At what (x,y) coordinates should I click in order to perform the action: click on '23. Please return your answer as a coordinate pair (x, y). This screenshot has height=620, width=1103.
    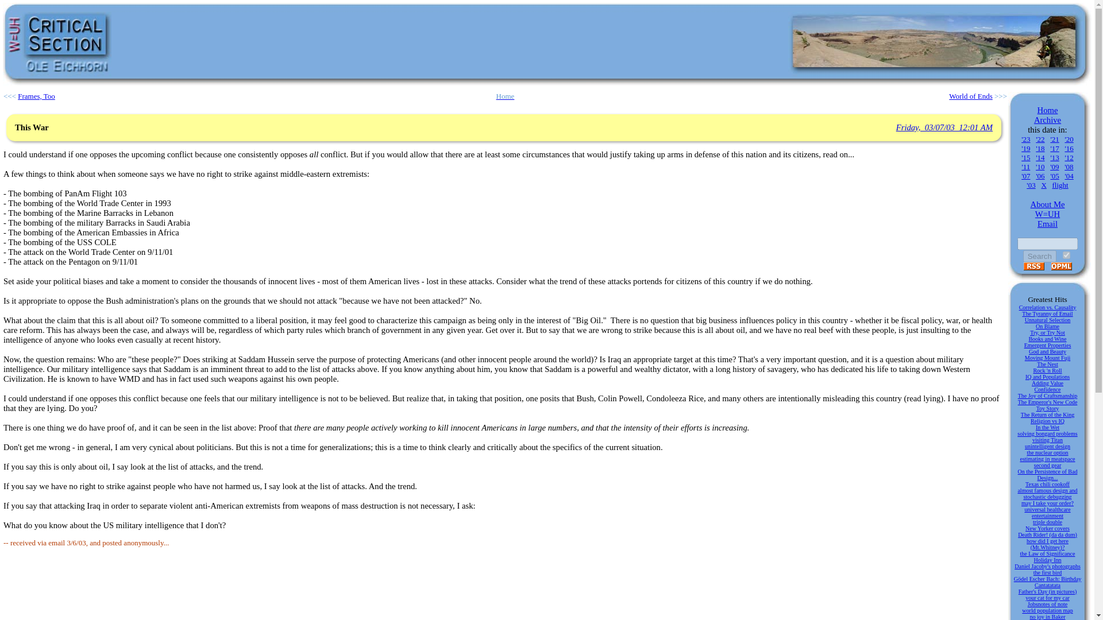
    Looking at the image, I should click on (1025, 139).